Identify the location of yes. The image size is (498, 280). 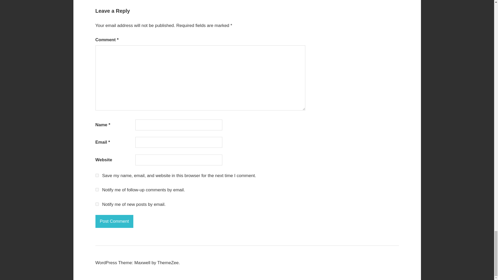
(97, 175).